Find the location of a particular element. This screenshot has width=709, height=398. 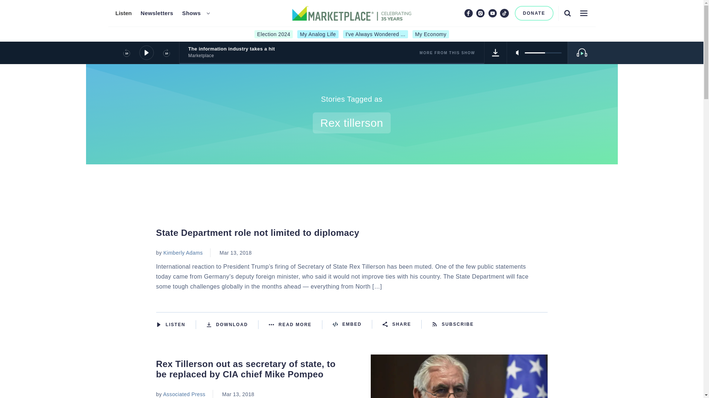

Search is located at coordinates (567, 13).